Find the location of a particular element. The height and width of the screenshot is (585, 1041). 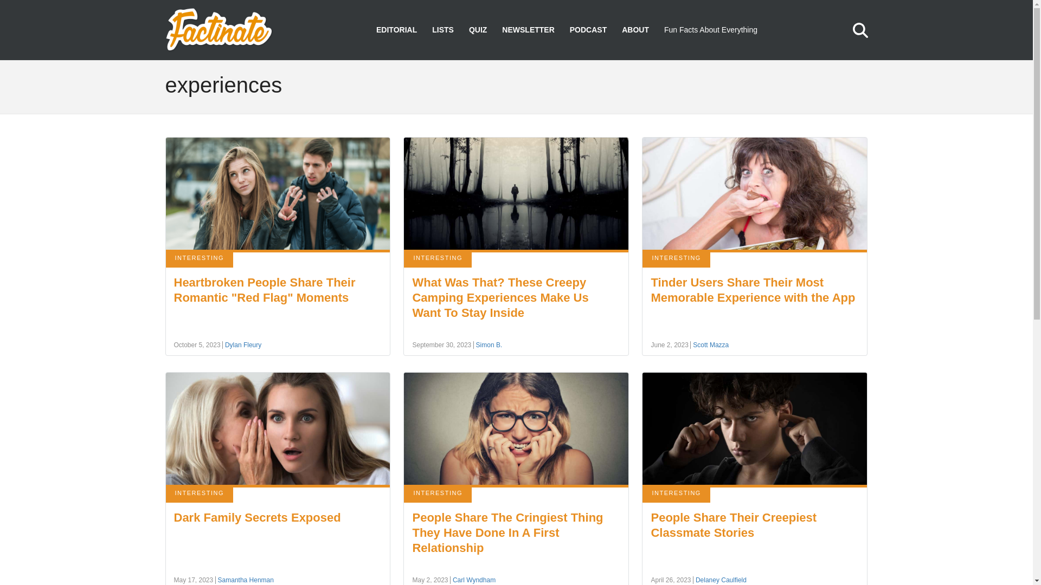

PODCAST is located at coordinates (588, 30).